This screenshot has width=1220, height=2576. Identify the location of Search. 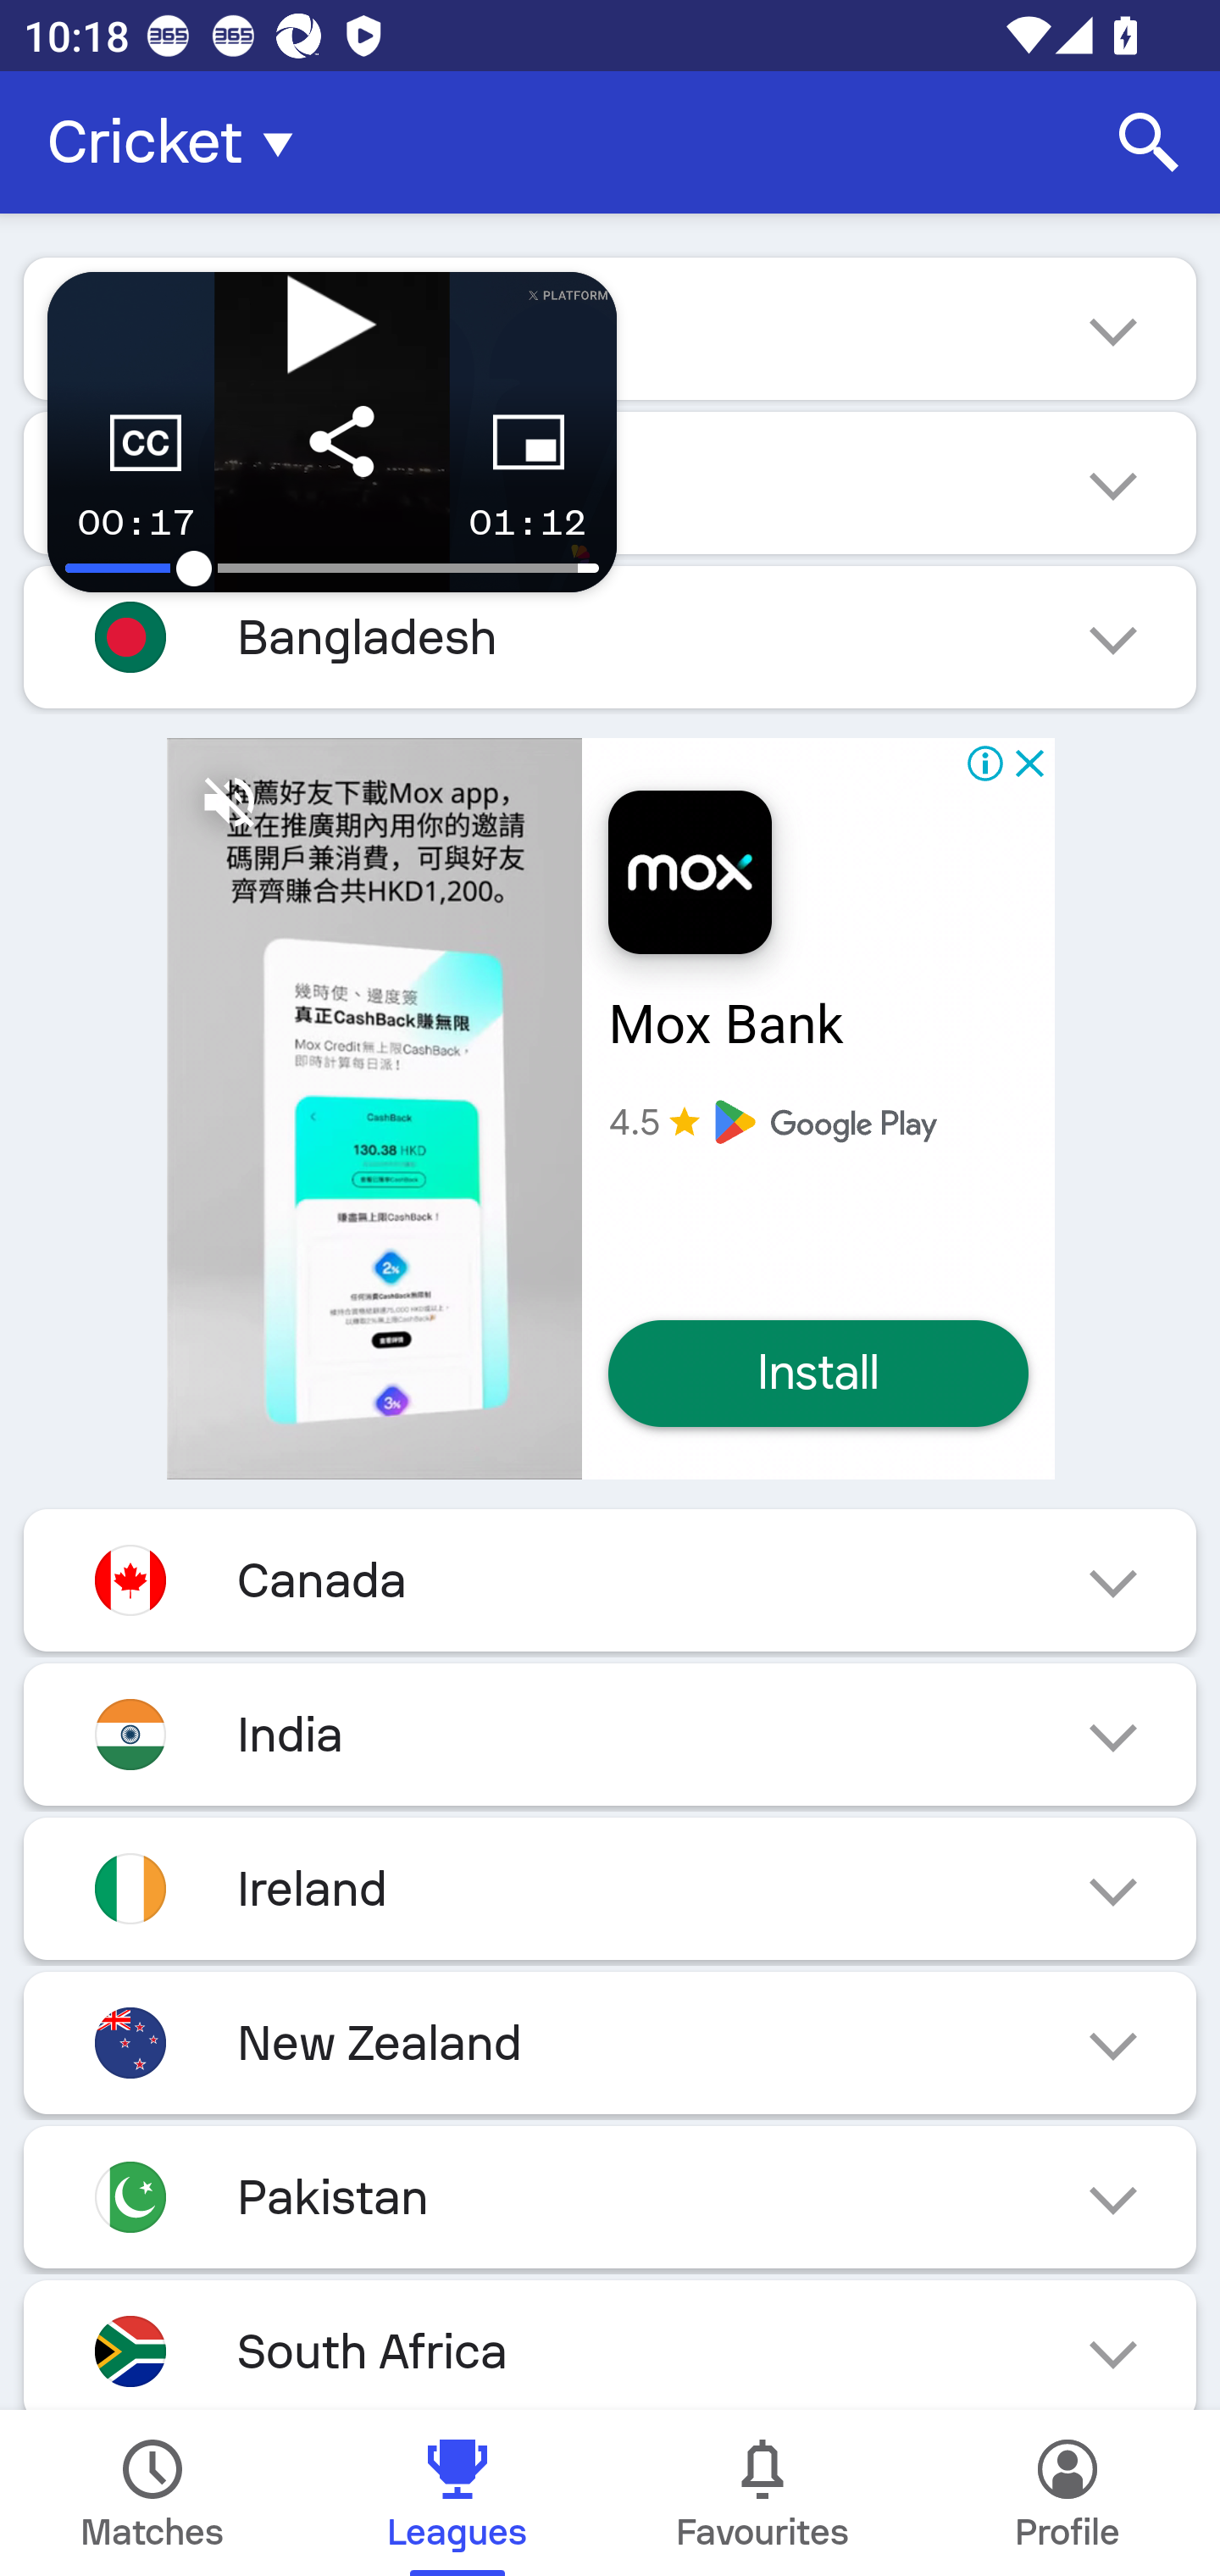
(1149, 142).